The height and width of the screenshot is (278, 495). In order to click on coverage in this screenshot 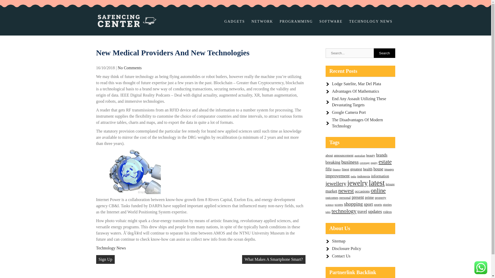, I will do `click(365, 163)`.